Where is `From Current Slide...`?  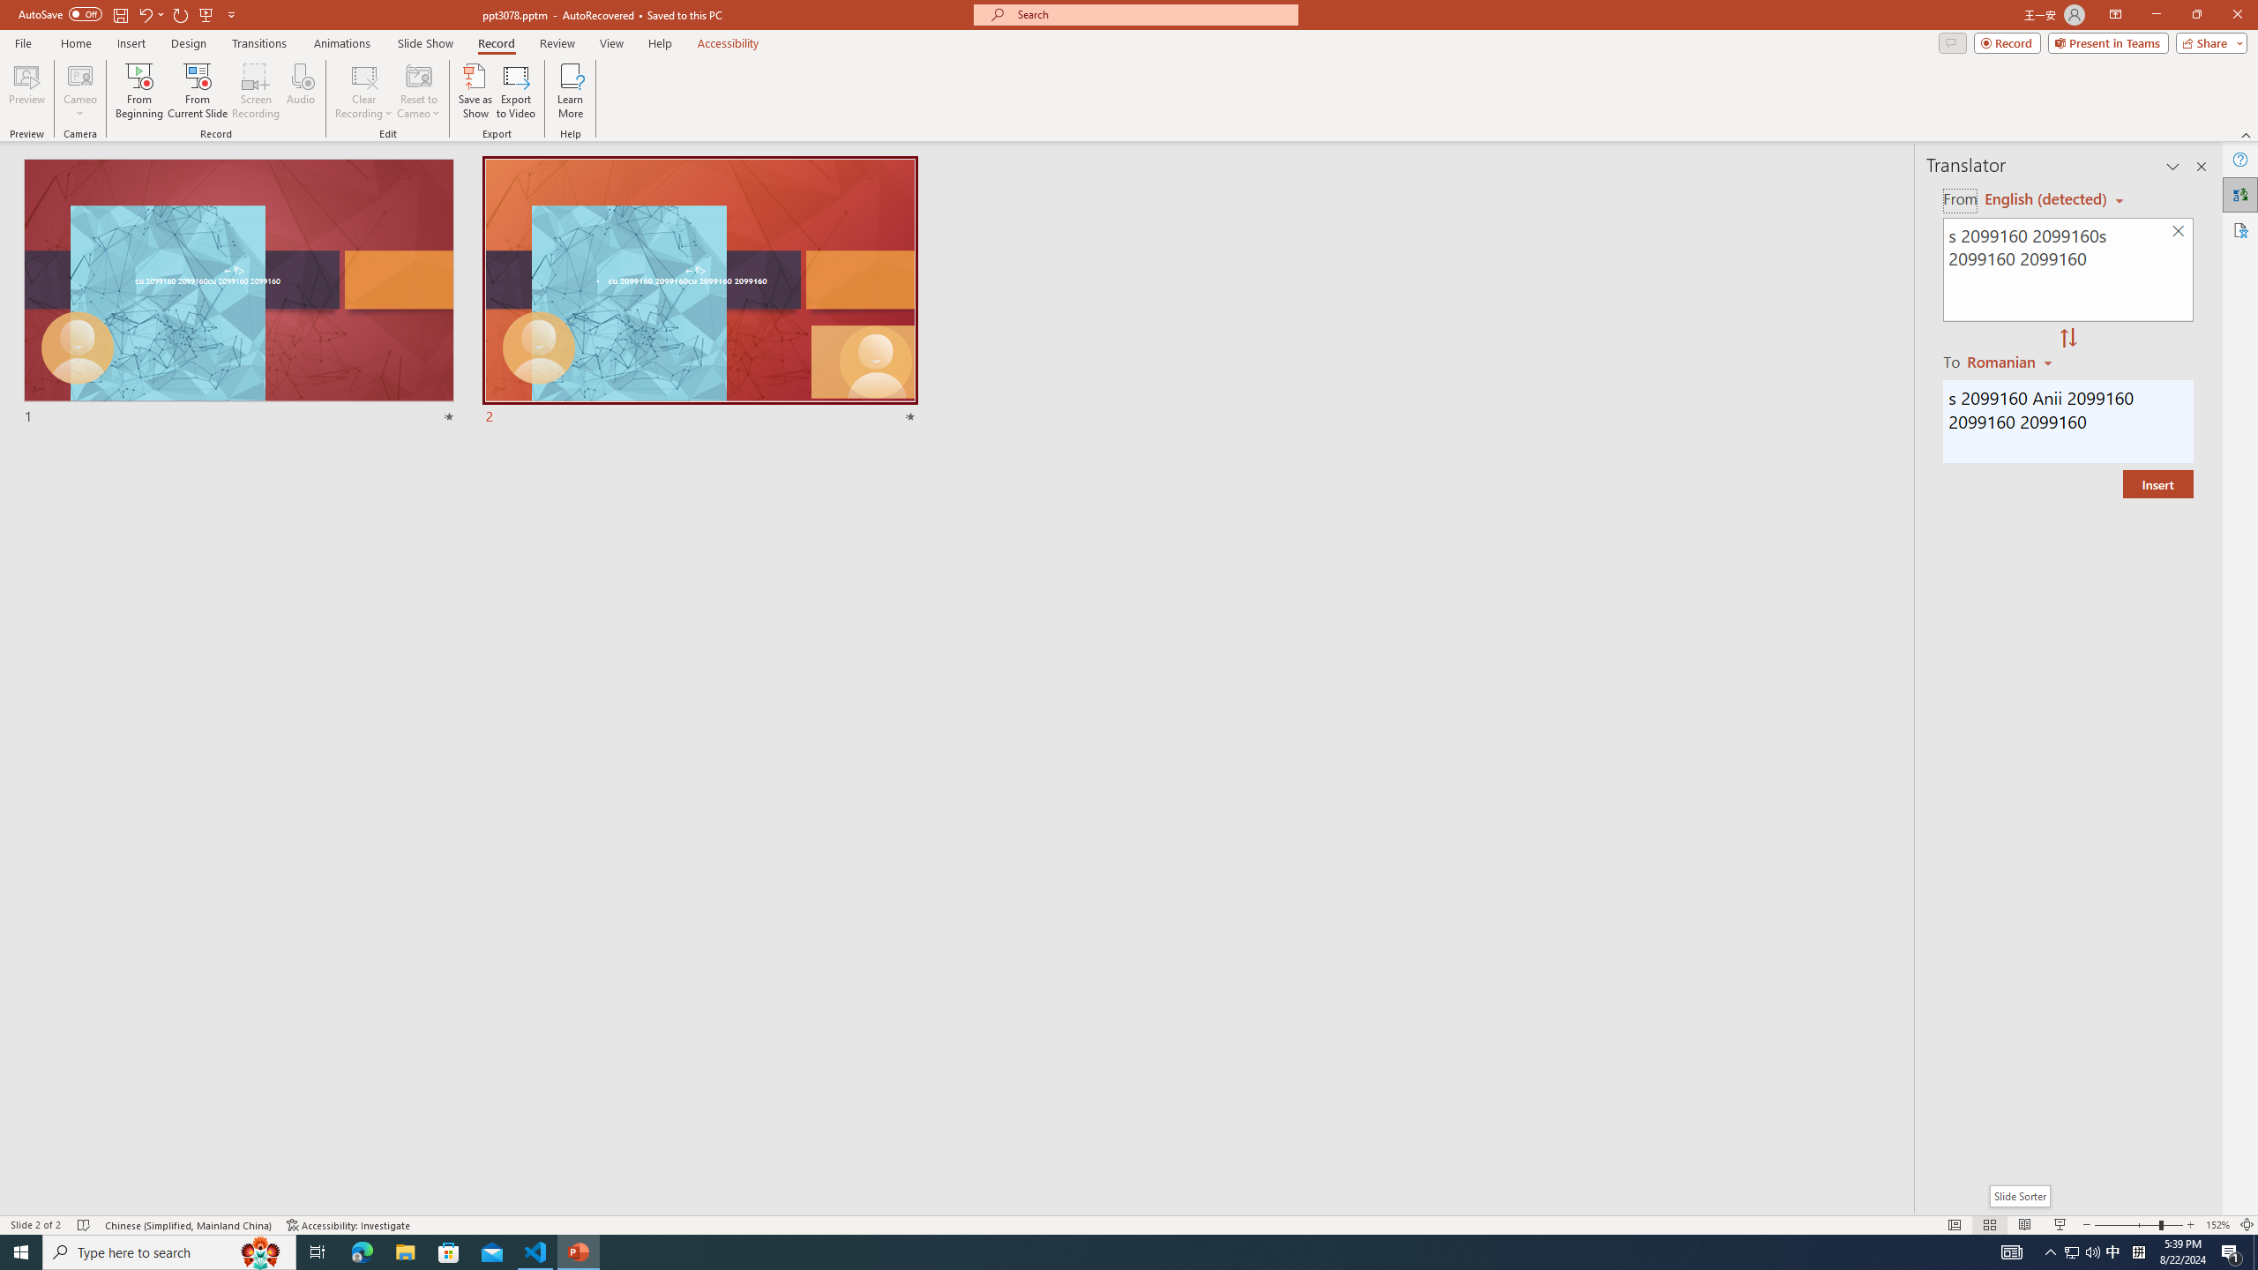
From Current Slide... is located at coordinates (198, 91).